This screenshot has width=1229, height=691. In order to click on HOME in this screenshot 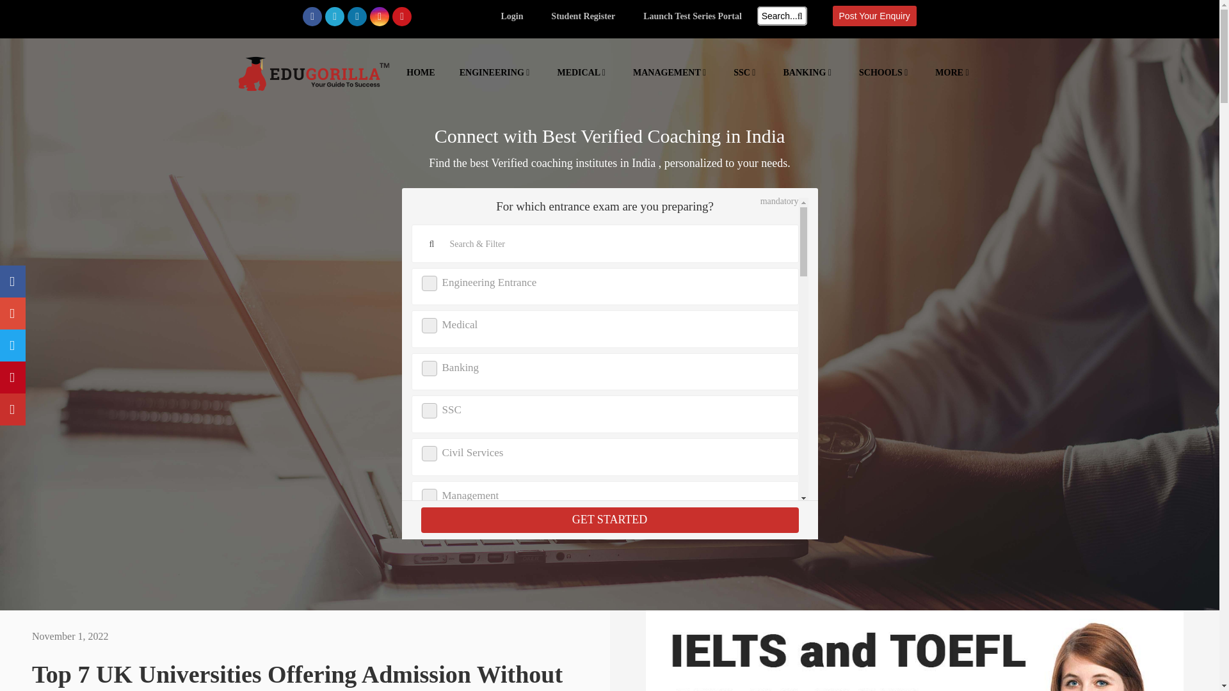, I will do `click(421, 73)`.